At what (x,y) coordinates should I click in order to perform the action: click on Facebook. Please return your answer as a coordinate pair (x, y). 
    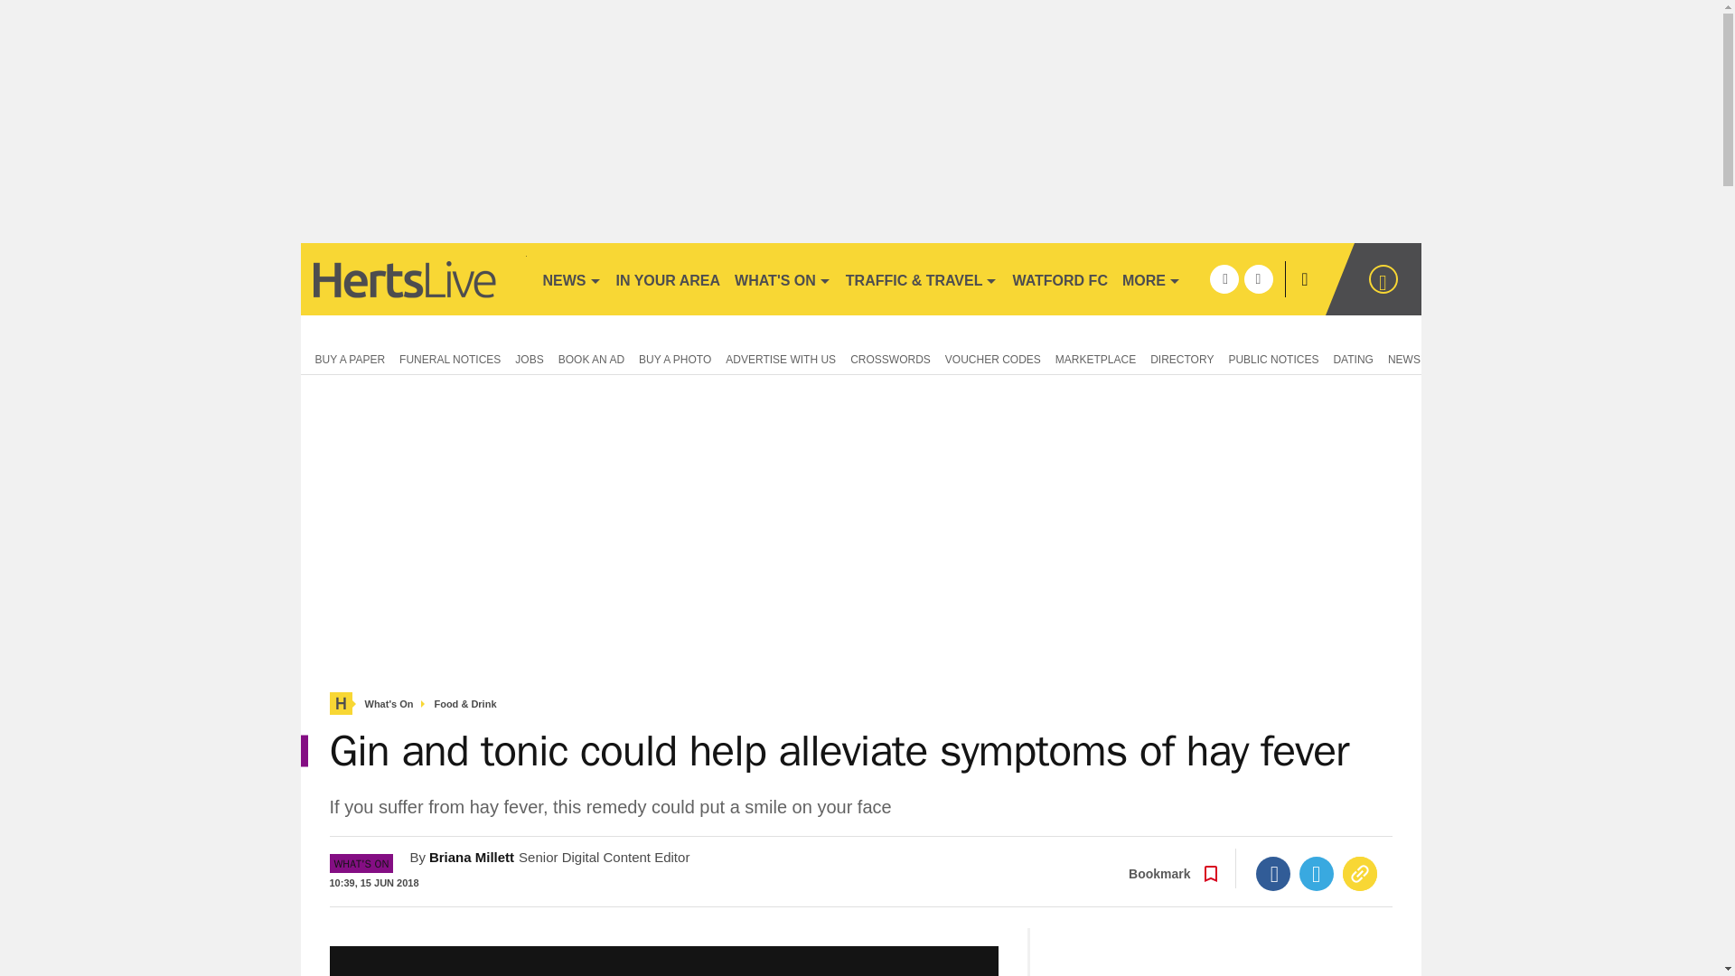
    Looking at the image, I should click on (1273, 874).